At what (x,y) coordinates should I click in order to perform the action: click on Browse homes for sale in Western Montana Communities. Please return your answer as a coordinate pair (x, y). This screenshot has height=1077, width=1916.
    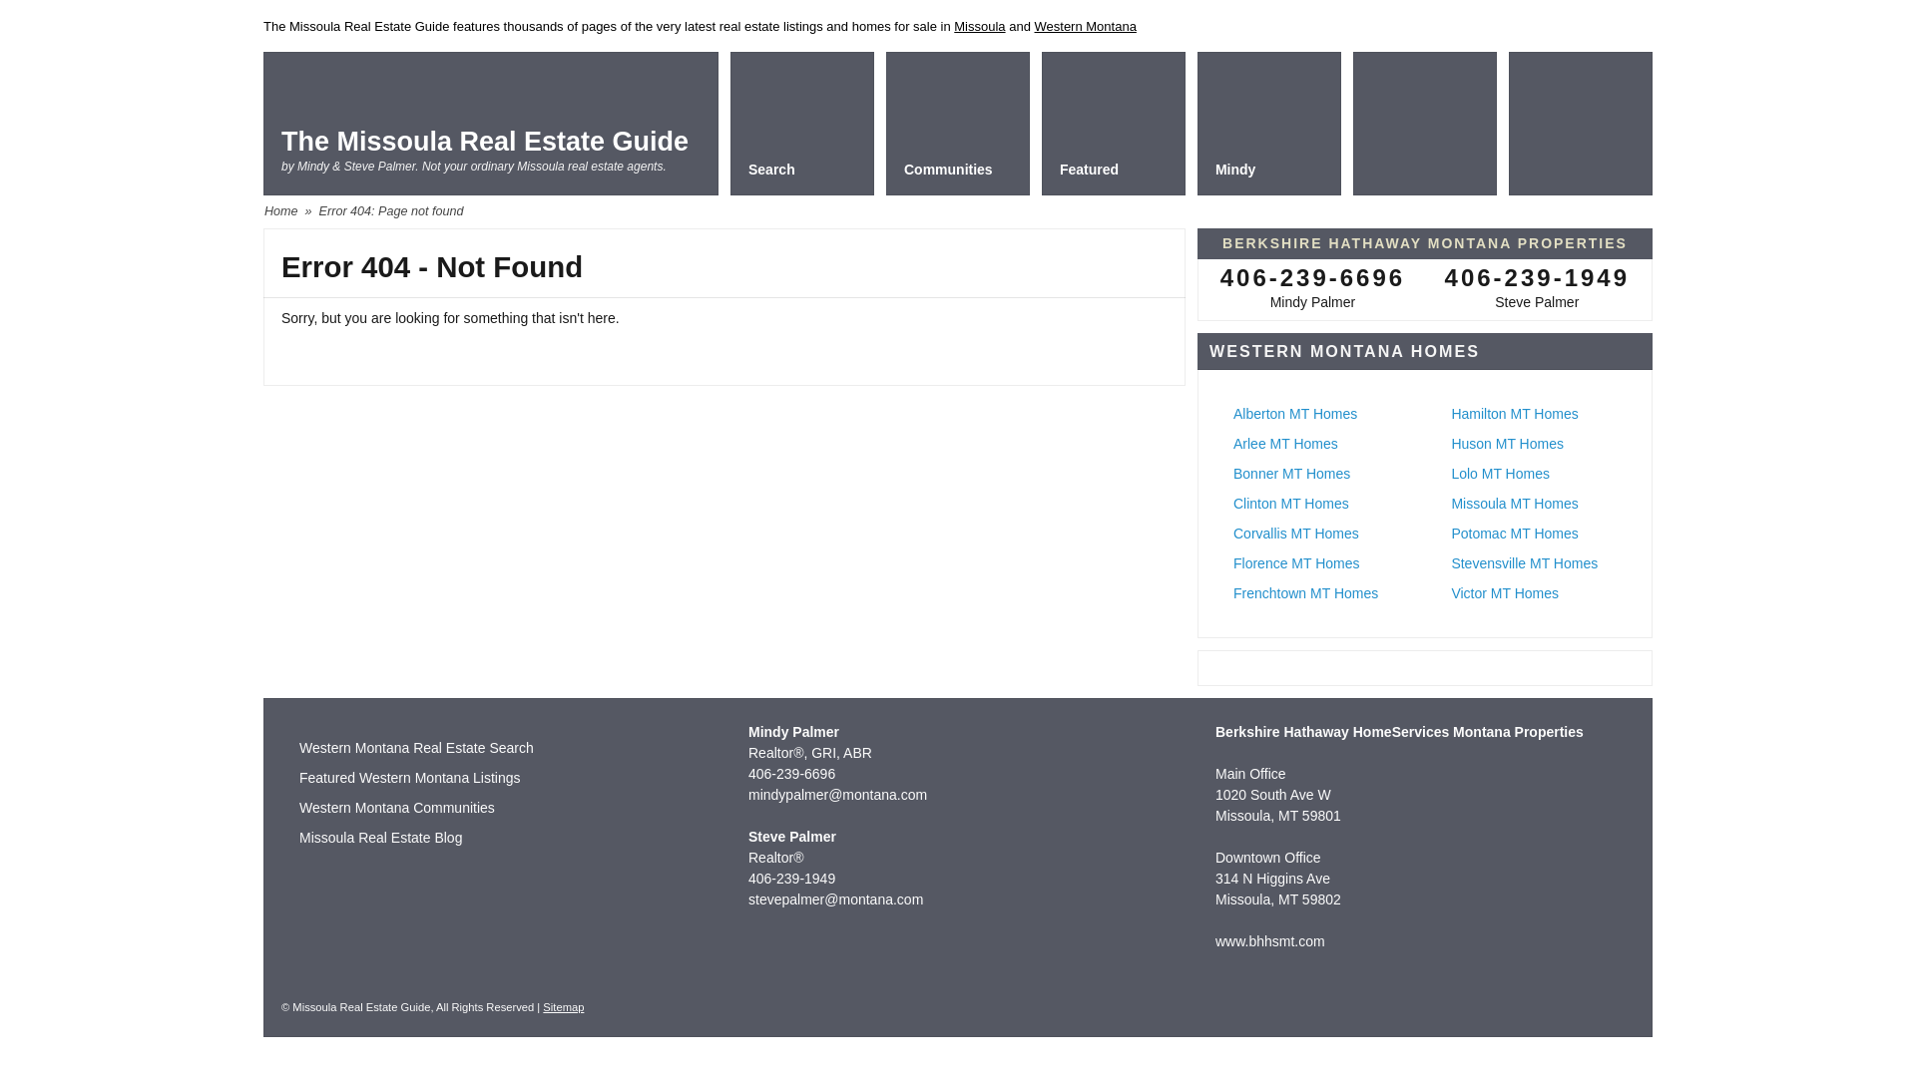
    Looking at the image, I should click on (396, 808).